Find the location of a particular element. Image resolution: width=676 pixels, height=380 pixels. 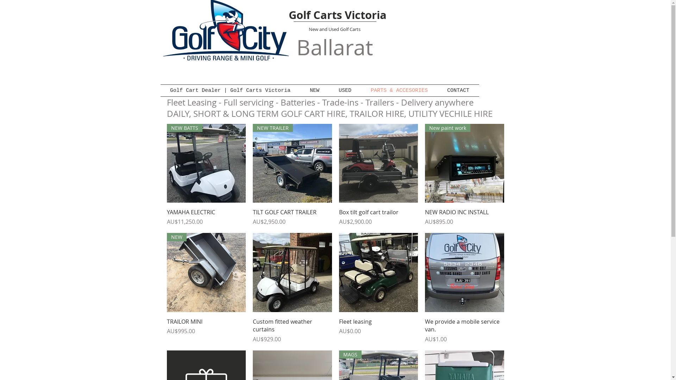

New paint work is located at coordinates (465, 163).